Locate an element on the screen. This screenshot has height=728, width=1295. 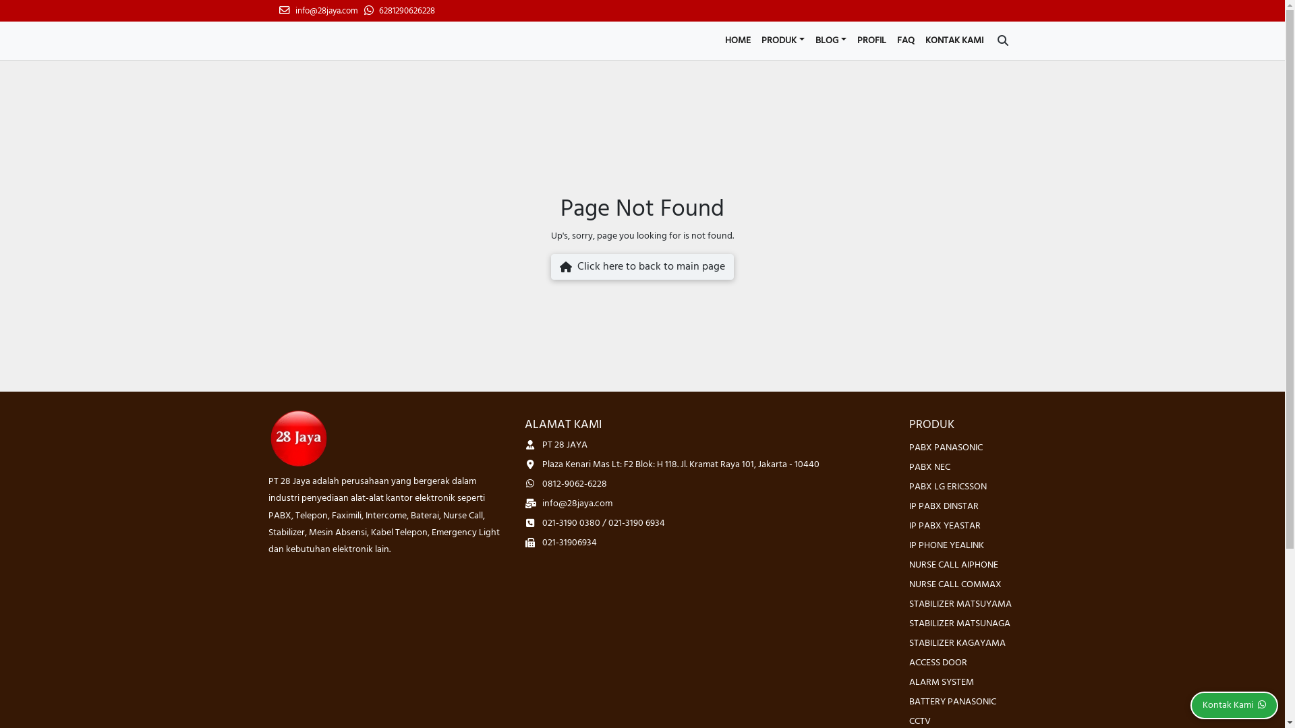
IP PABX YEASTAR is located at coordinates (945, 526).